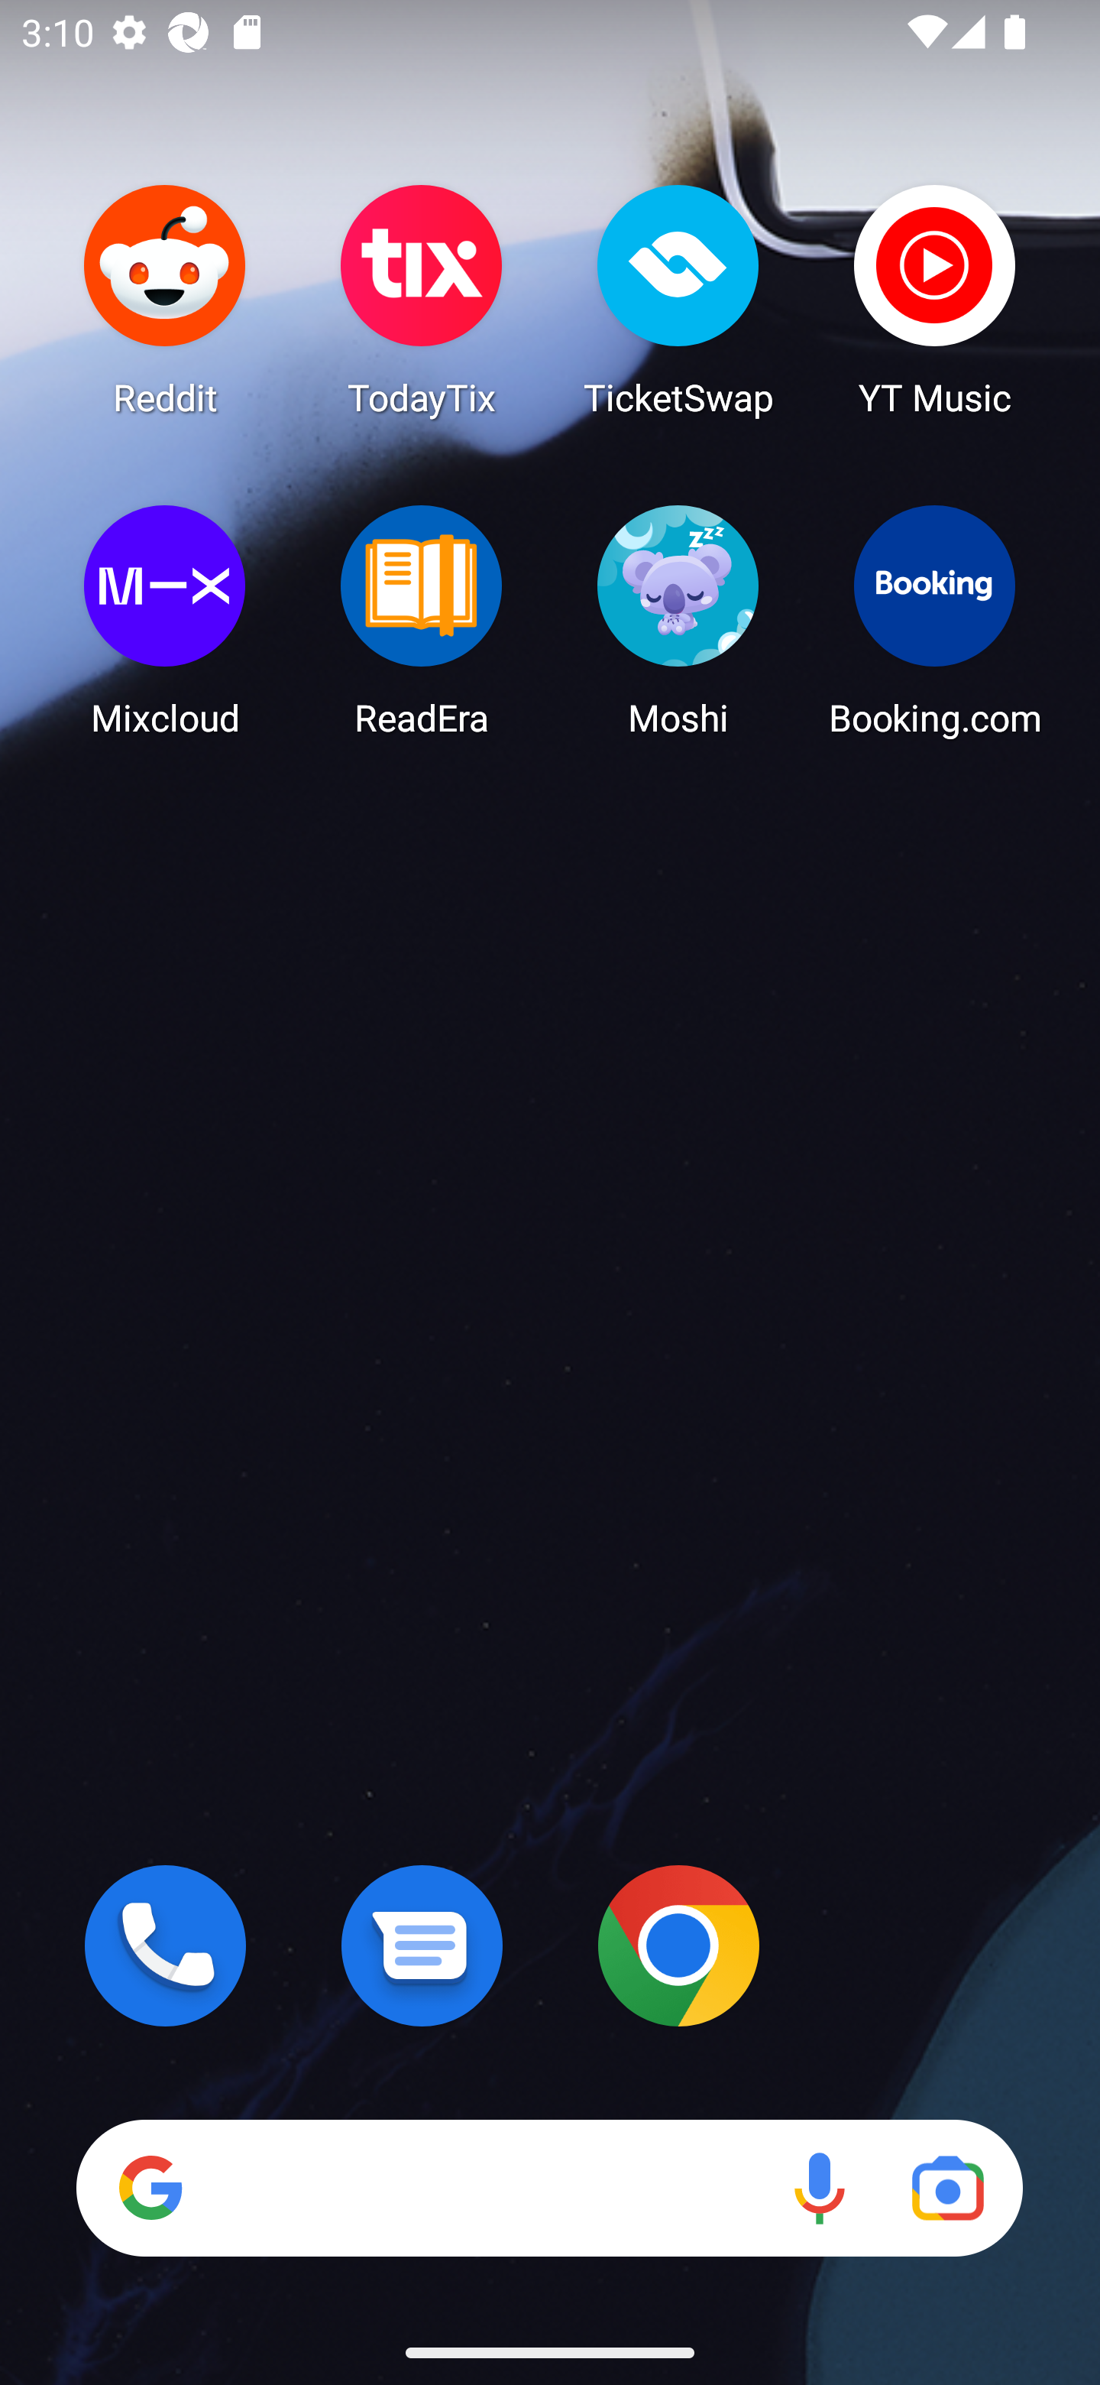 The height and width of the screenshot is (2385, 1100). I want to click on TodayTix, so click(422, 300).